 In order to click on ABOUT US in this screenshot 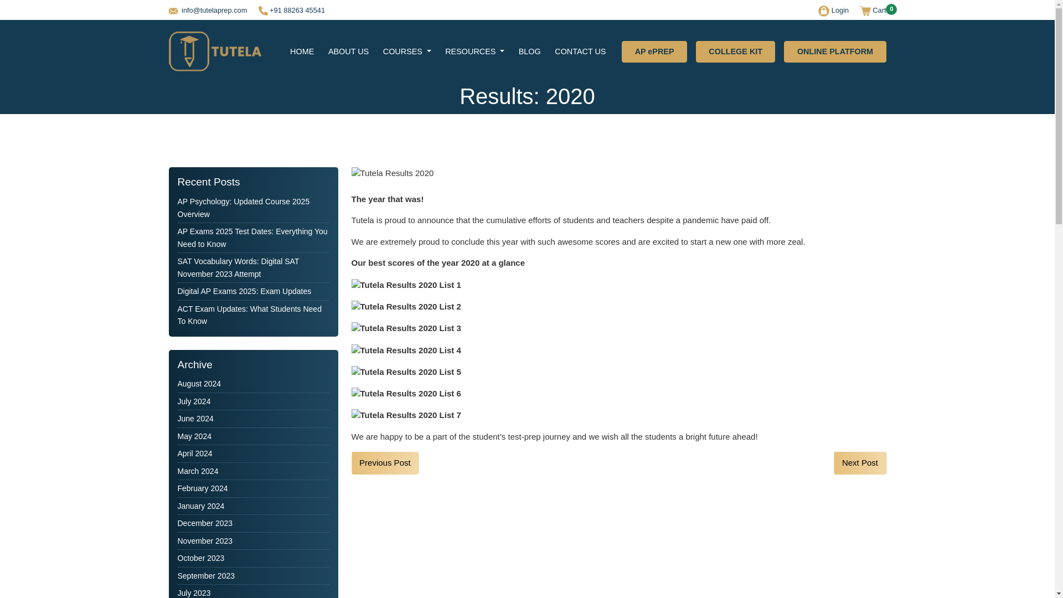, I will do `click(348, 52)`.